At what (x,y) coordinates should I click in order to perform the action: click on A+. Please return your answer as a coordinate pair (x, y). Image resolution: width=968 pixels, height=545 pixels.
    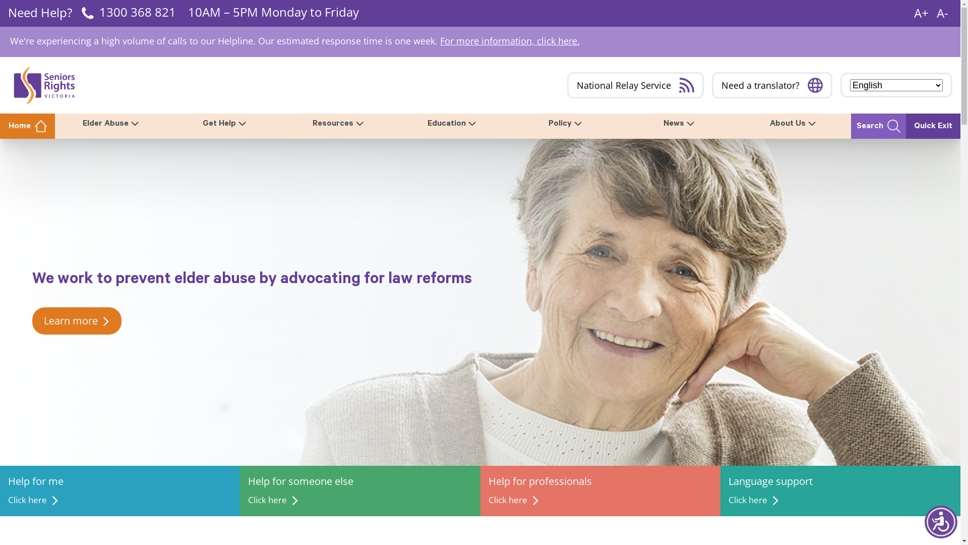
    Looking at the image, I should click on (922, 13).